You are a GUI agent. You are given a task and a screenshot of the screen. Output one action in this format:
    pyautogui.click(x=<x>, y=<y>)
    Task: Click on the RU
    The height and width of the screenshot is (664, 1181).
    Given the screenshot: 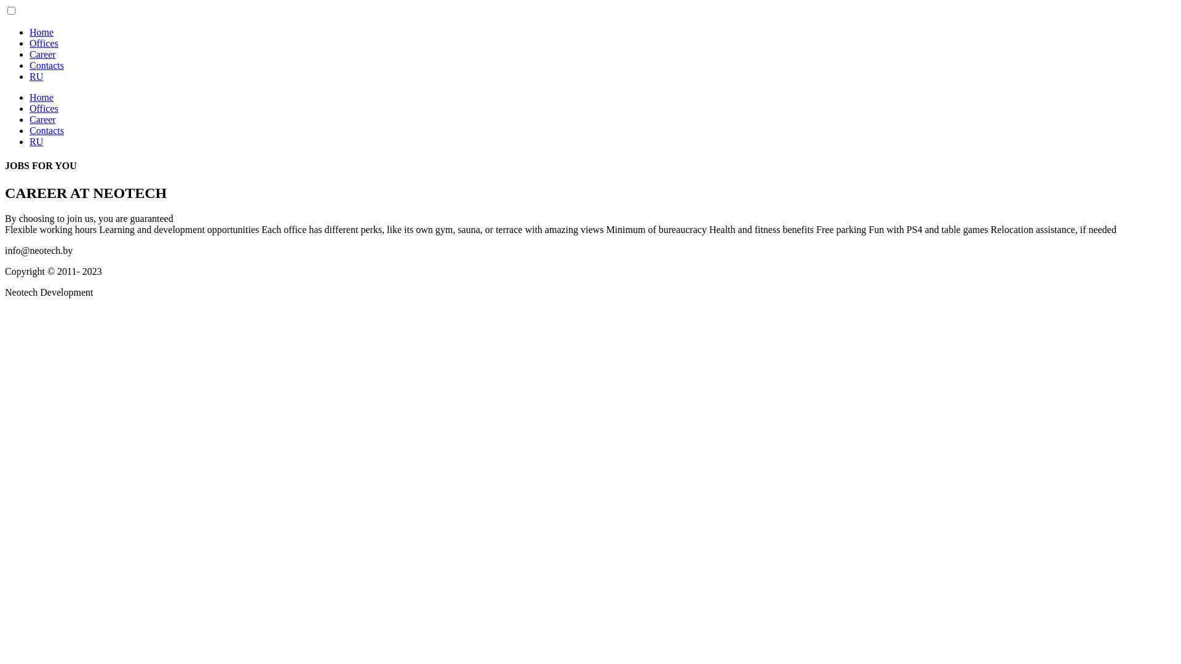 What is the action you would take?
    pyautogui.click(x=36, y=141)
    